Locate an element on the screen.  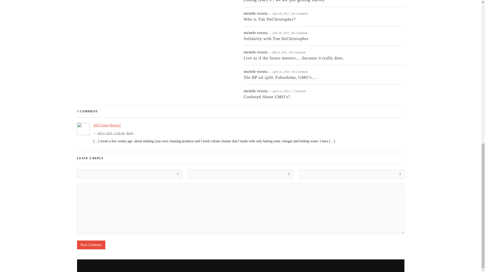
July 6, 2010 - 5:28 pm is located at coordinates (111, 133).